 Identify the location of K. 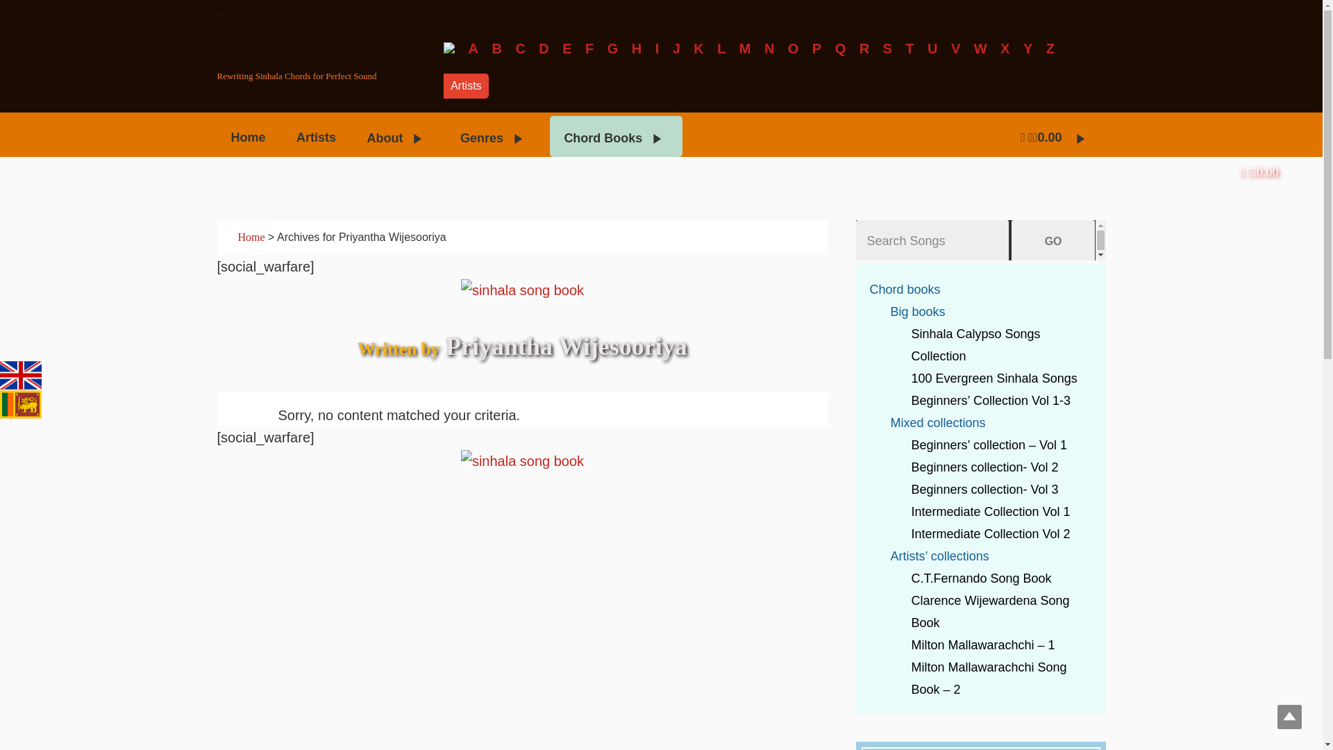
(698, 49).